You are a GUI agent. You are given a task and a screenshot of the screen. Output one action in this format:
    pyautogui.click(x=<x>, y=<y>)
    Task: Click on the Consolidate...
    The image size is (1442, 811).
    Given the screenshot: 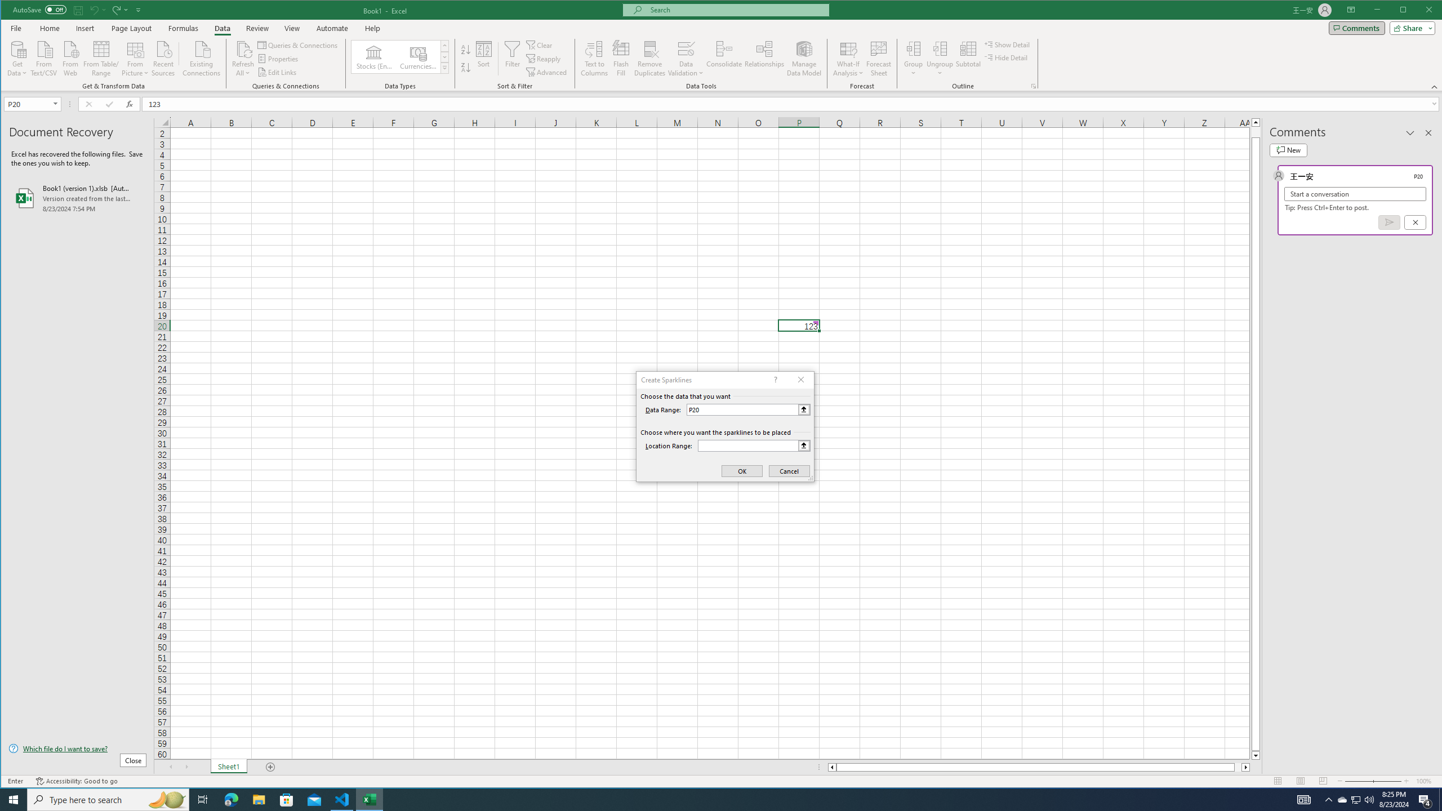 What is the action you would take?
    pyautogui.click(x=724, y=59)
    